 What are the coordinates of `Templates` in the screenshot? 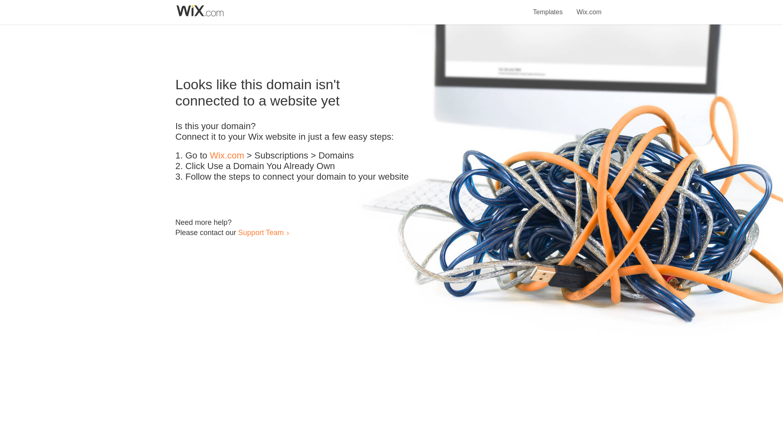 It's located at (548, 7).